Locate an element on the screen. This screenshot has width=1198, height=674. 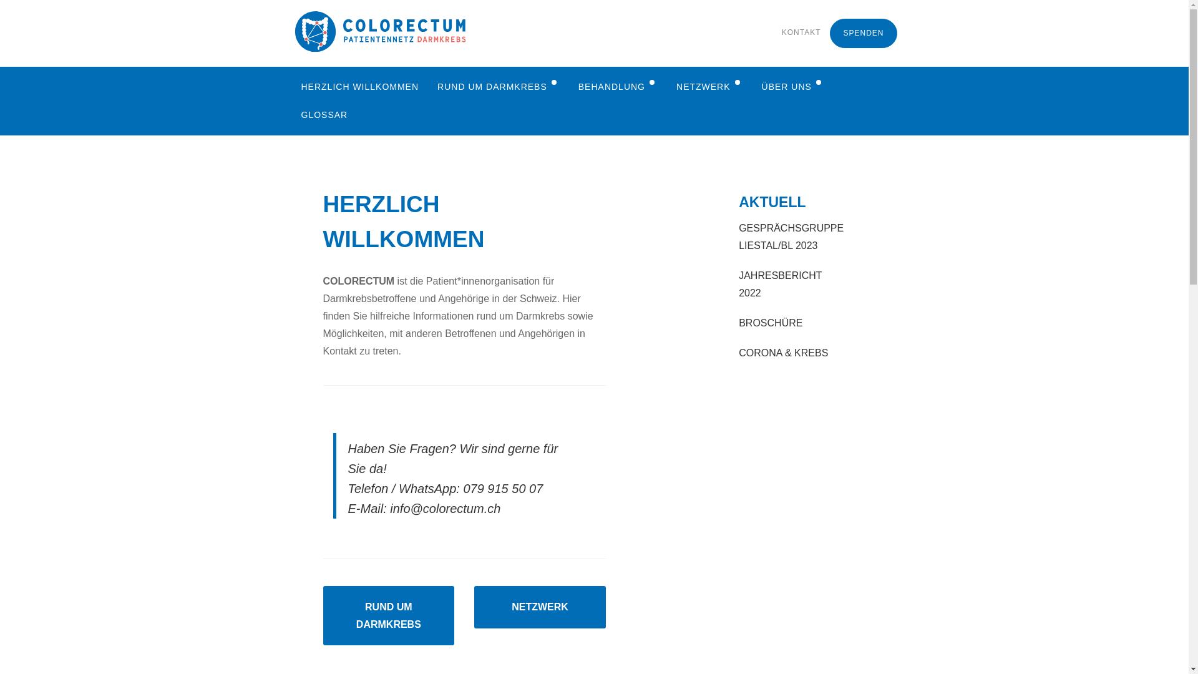
KLINISCHE STUDIEN is located at coordinates (615, 227).